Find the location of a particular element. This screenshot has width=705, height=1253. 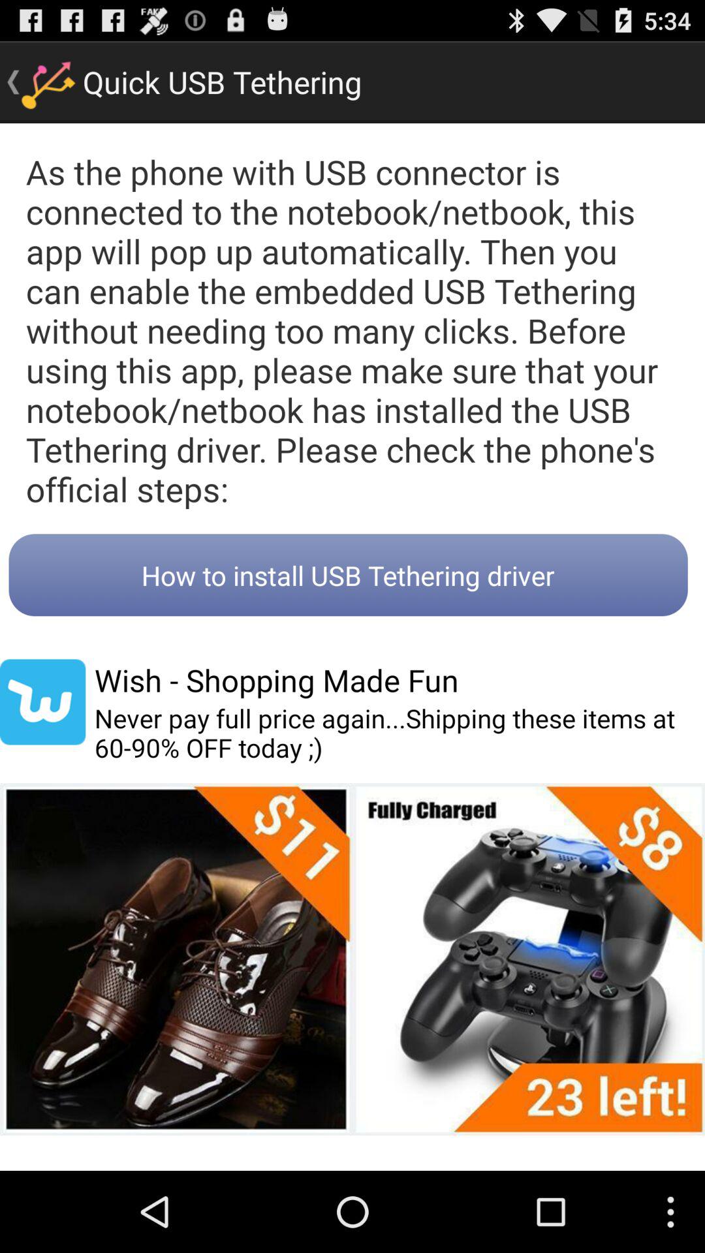

swipe until the how to install button is located at coordinates (348, 575).